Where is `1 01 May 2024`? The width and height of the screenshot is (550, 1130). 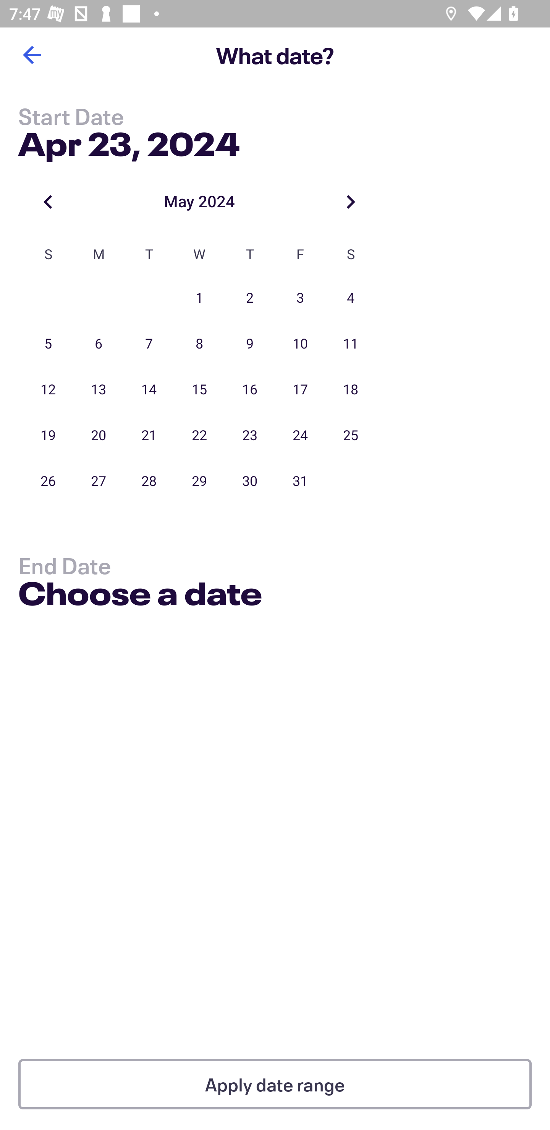
1 01 May 2024 is located at coordinates (199, 298).